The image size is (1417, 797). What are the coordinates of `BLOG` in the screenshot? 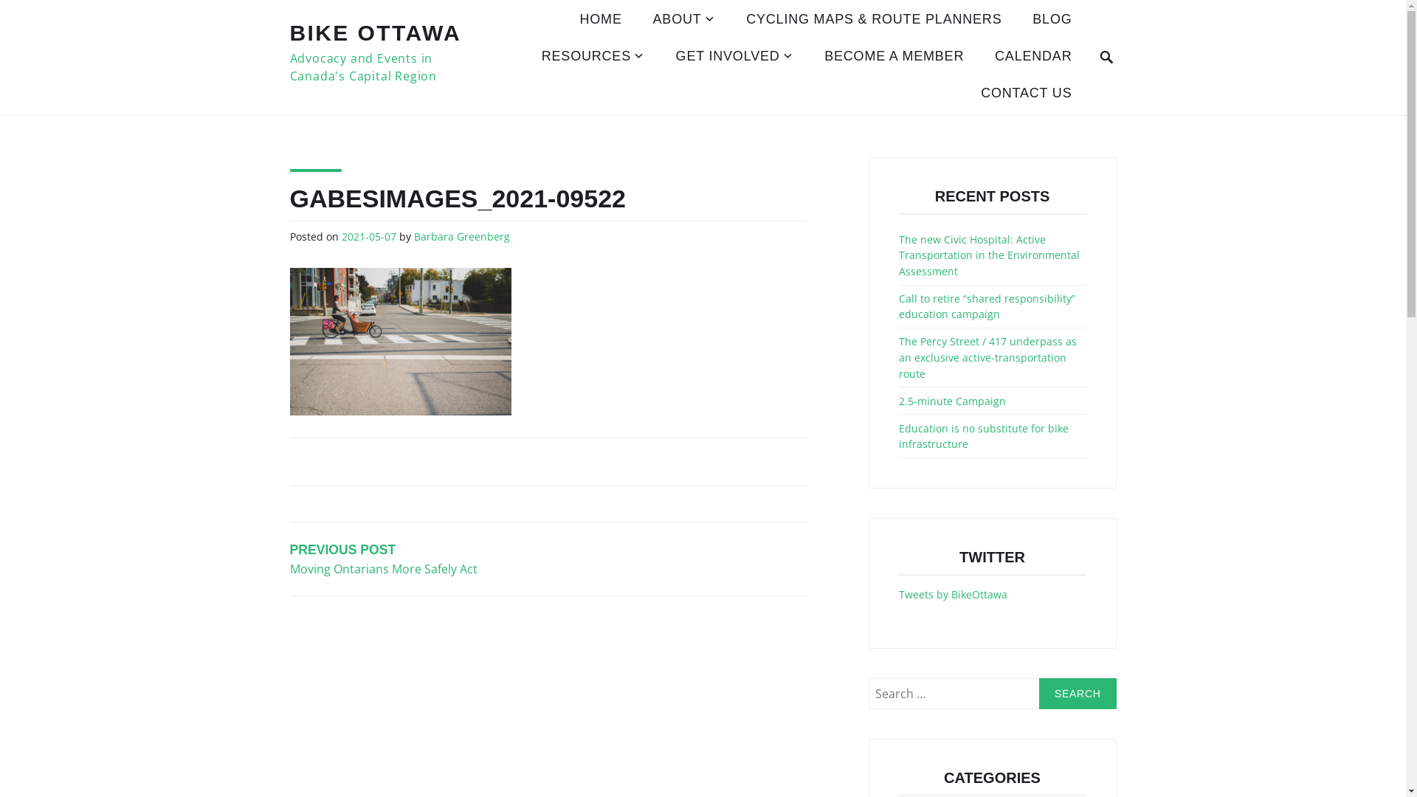 It's located at (1052, 21).